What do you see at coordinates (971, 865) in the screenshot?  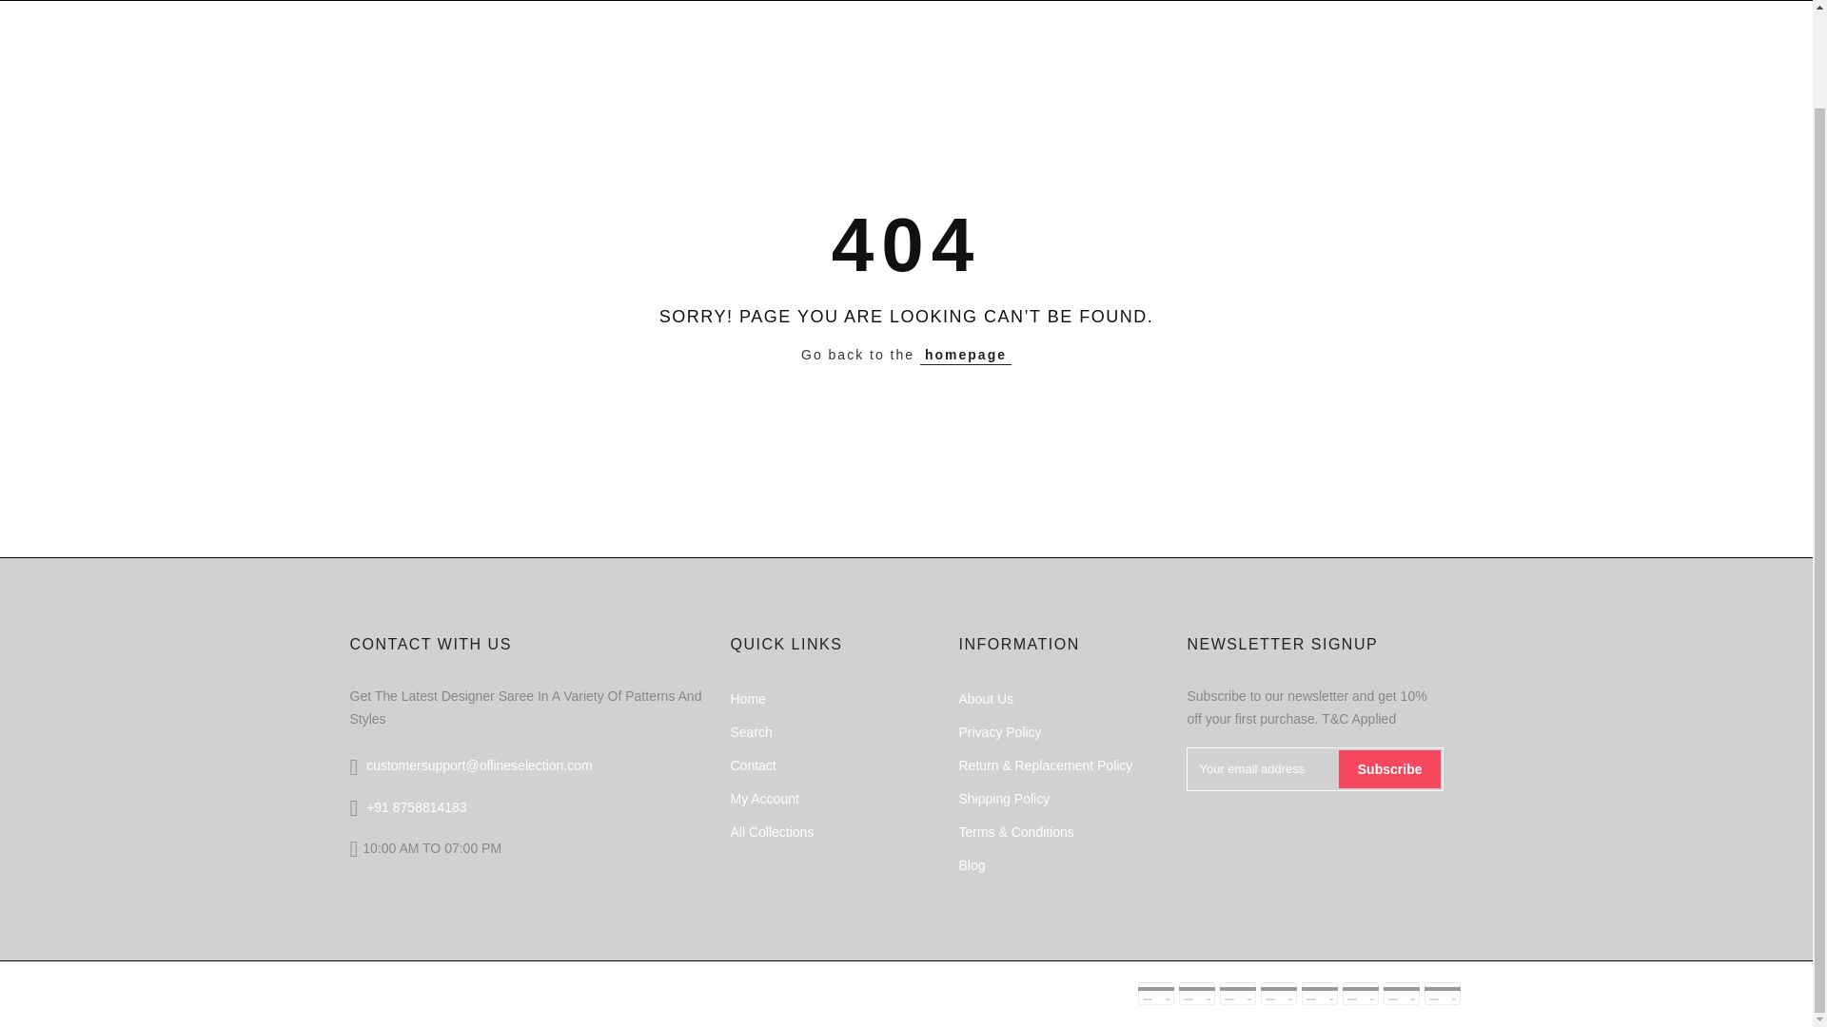 I see `Blog` at bounding box center [971, 865].